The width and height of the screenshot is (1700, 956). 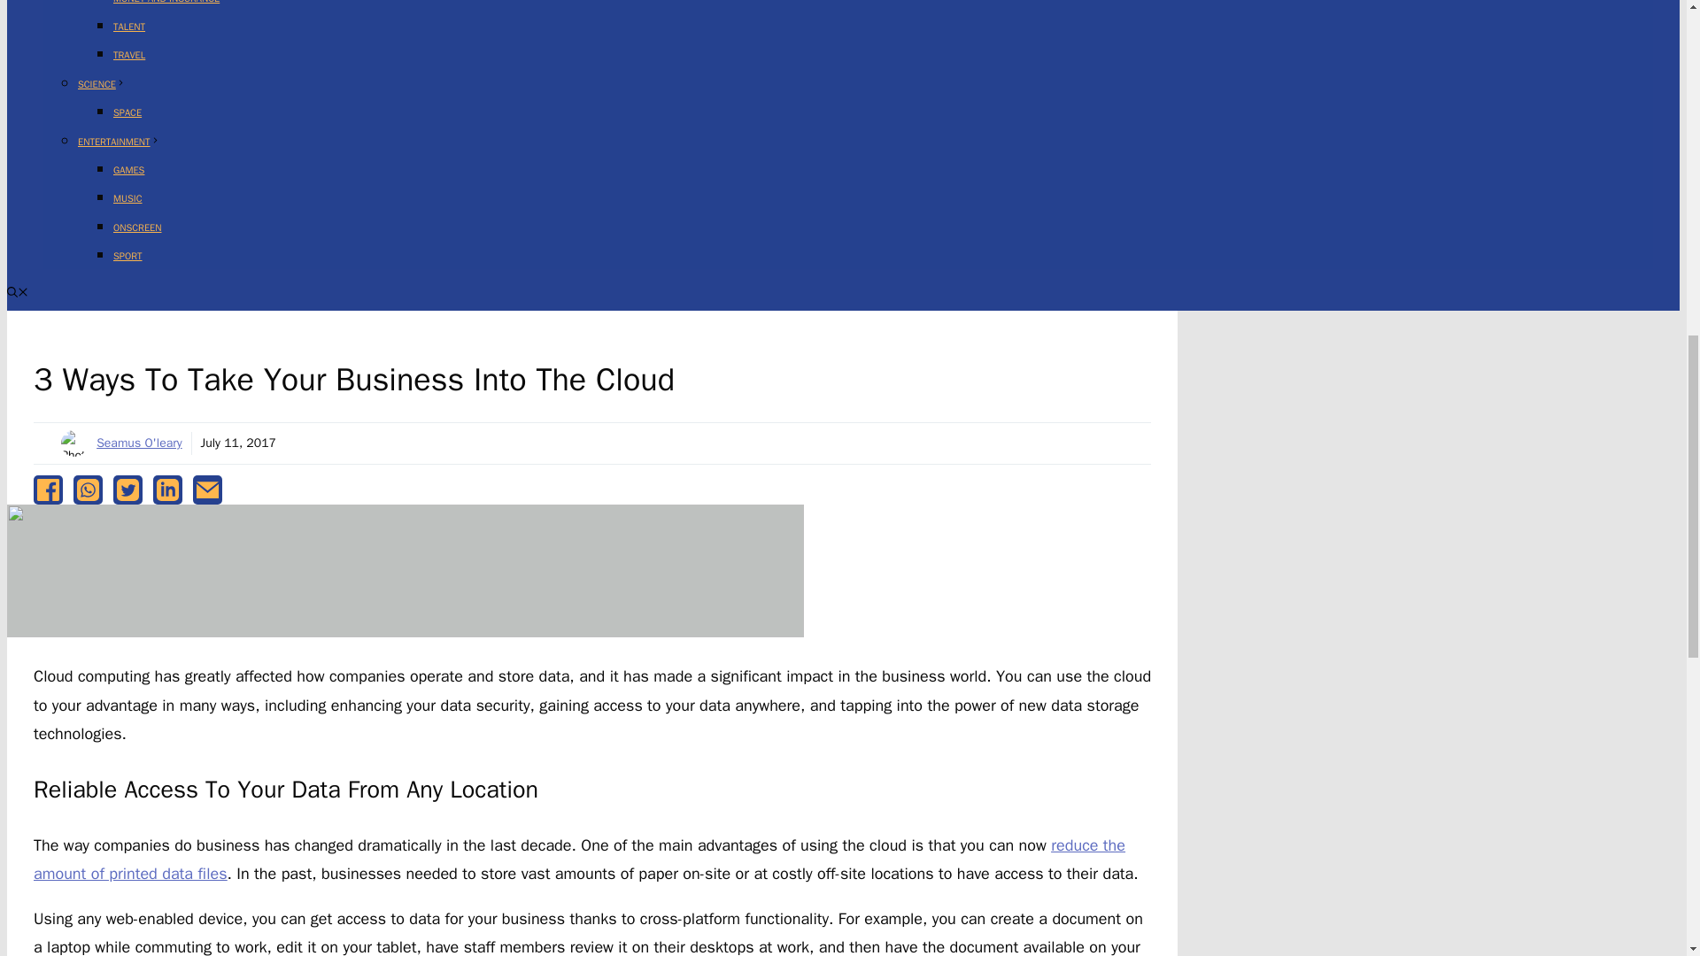 What do you see at coordinates (119, 142) in the screenshot?
I see `ENTERTAINMENT` at bounding box center [119, 142].